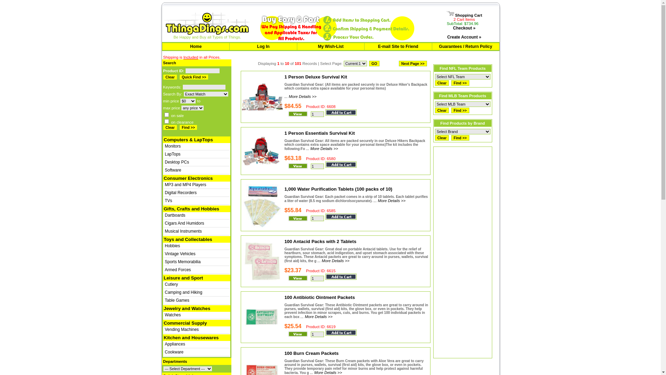 This screenshot has height=375, width=666. Describe the element at coordinates (460, 110) in the screenshot. I see `Find >>` at that location.